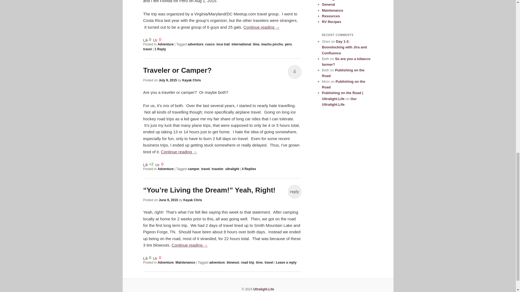 The image size is (520, 292). I want to click on machu picchu, so click(272, 44).